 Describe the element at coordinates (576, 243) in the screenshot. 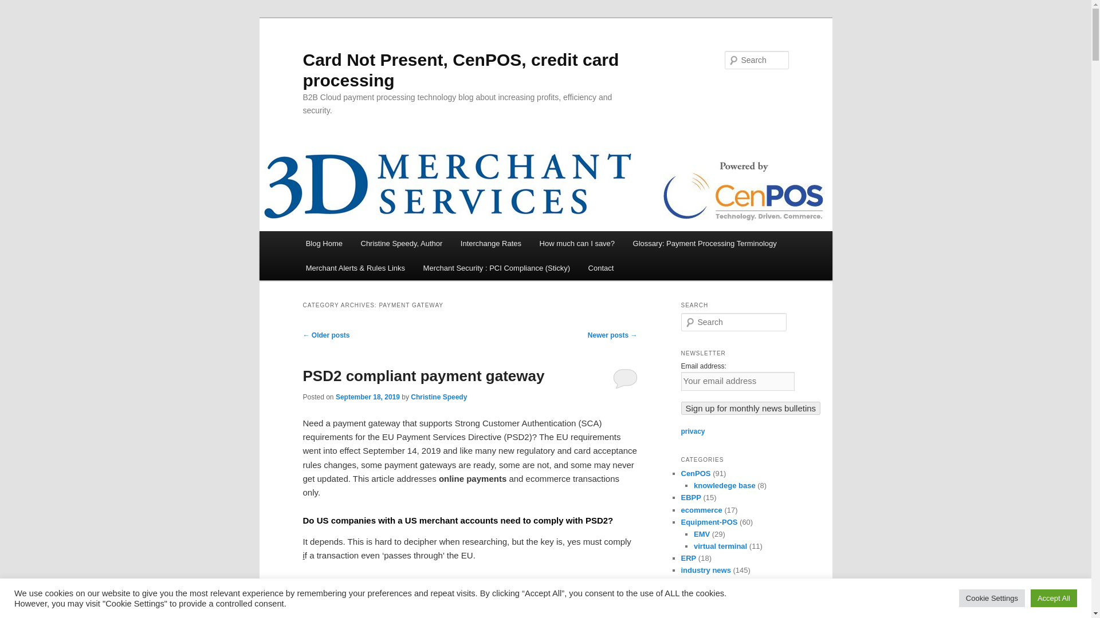

I see `interchange rate fees` at that location.